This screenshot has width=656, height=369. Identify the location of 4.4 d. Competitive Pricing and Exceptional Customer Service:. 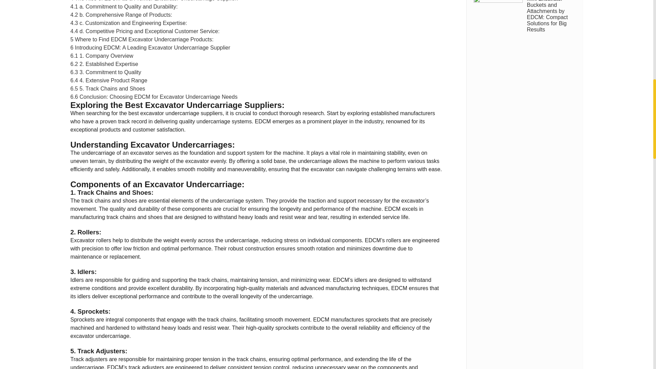
(145, 31).